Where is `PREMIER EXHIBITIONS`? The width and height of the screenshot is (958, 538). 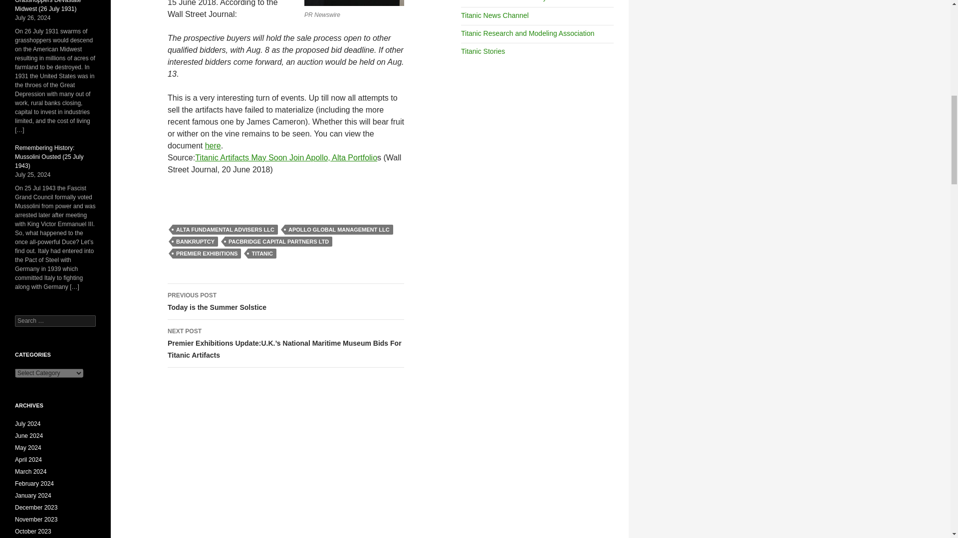
PREMIER EXHIBITIONS is located at coordinates (207, 253).